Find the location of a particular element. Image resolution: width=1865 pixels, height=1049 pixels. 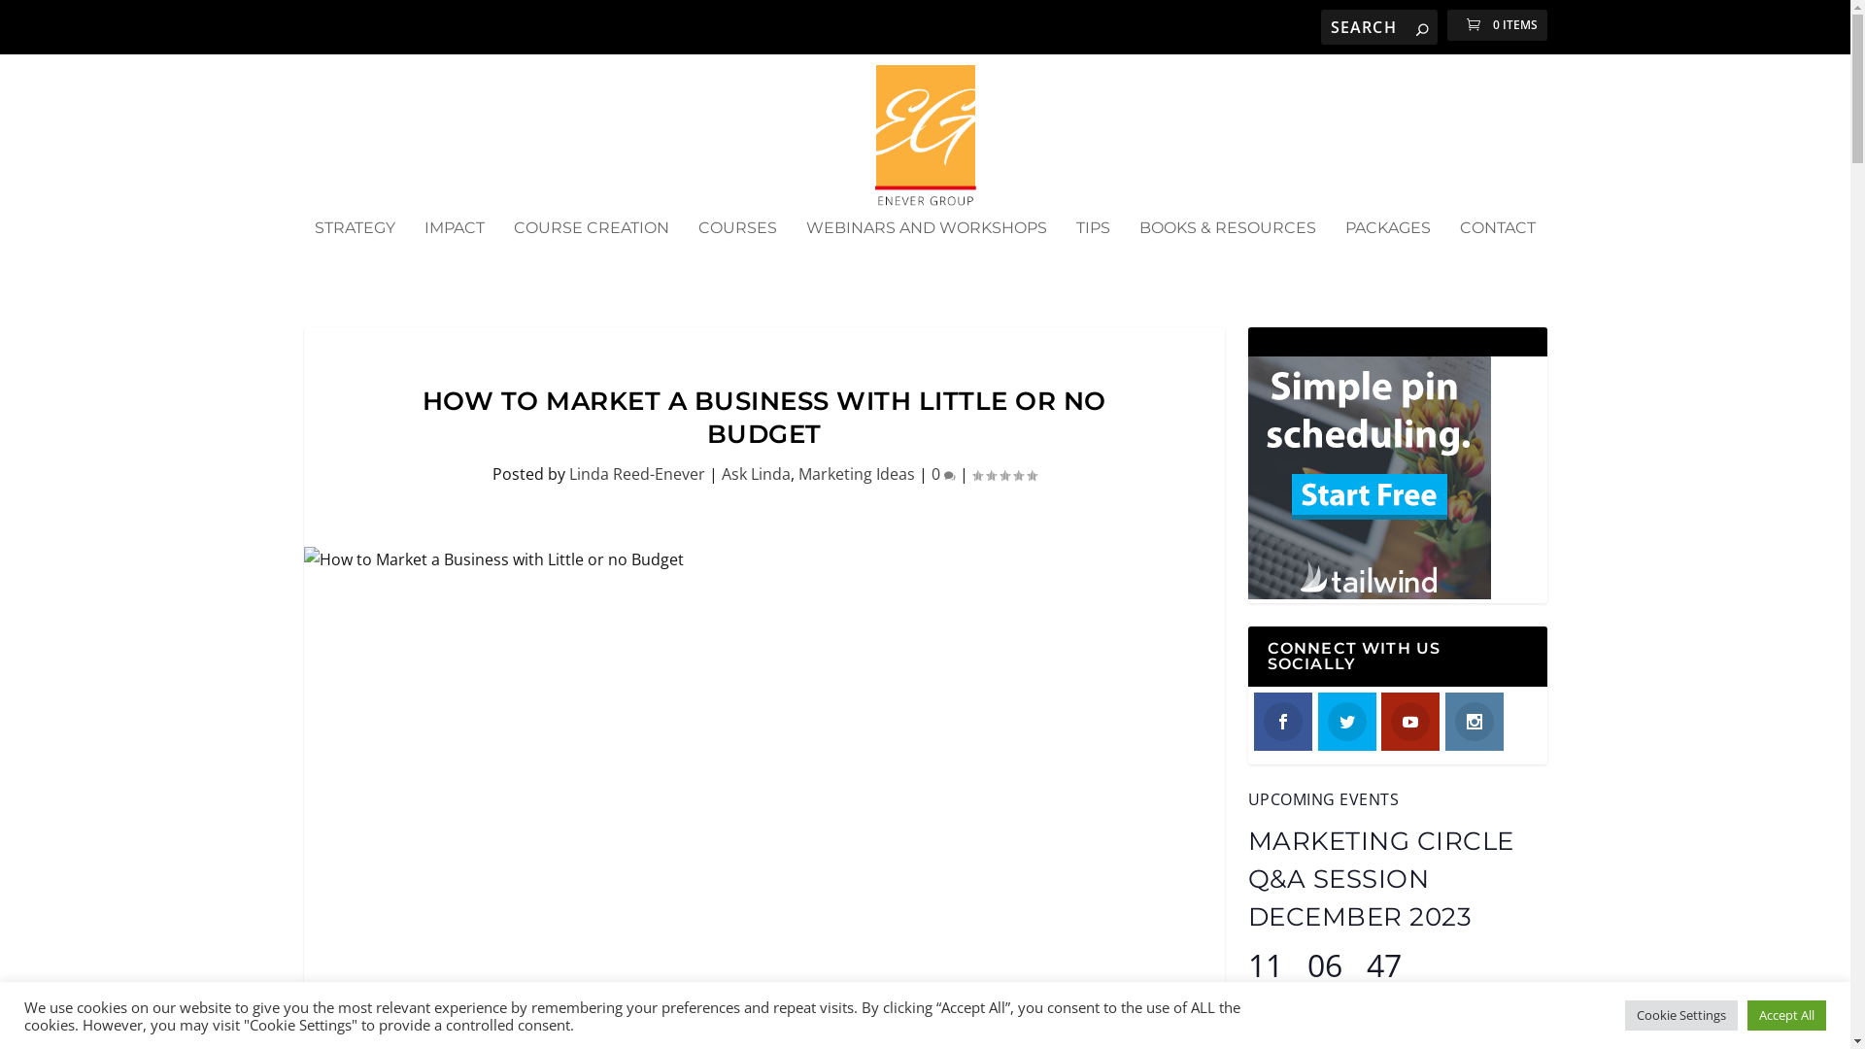

Rating: 0.00 is located at coordinates (1003, 475).